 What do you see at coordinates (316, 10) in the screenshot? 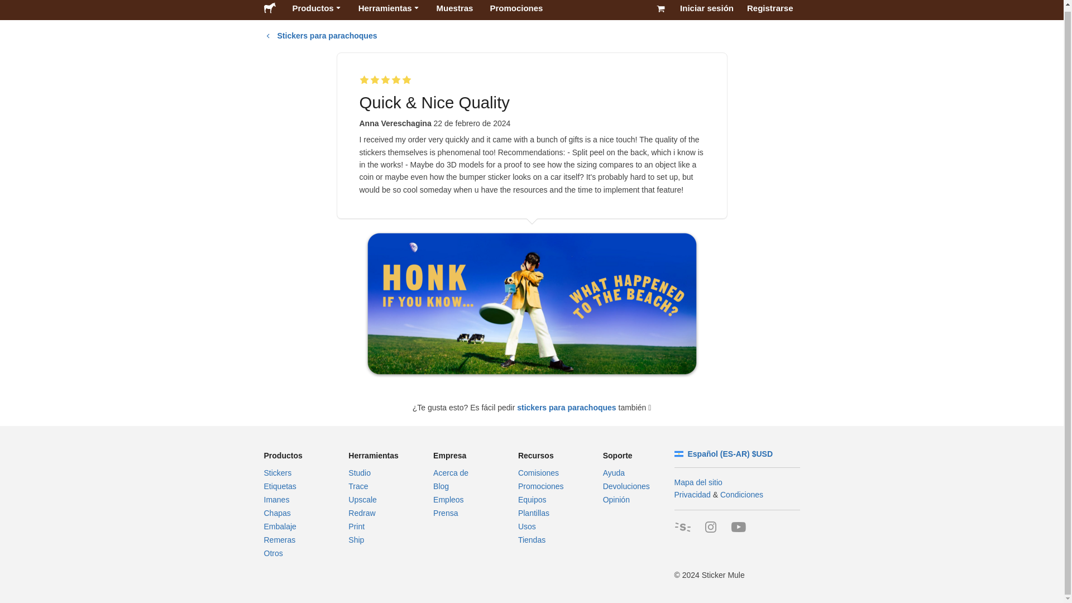
I see `Productos` at bounding box center [316, 10].